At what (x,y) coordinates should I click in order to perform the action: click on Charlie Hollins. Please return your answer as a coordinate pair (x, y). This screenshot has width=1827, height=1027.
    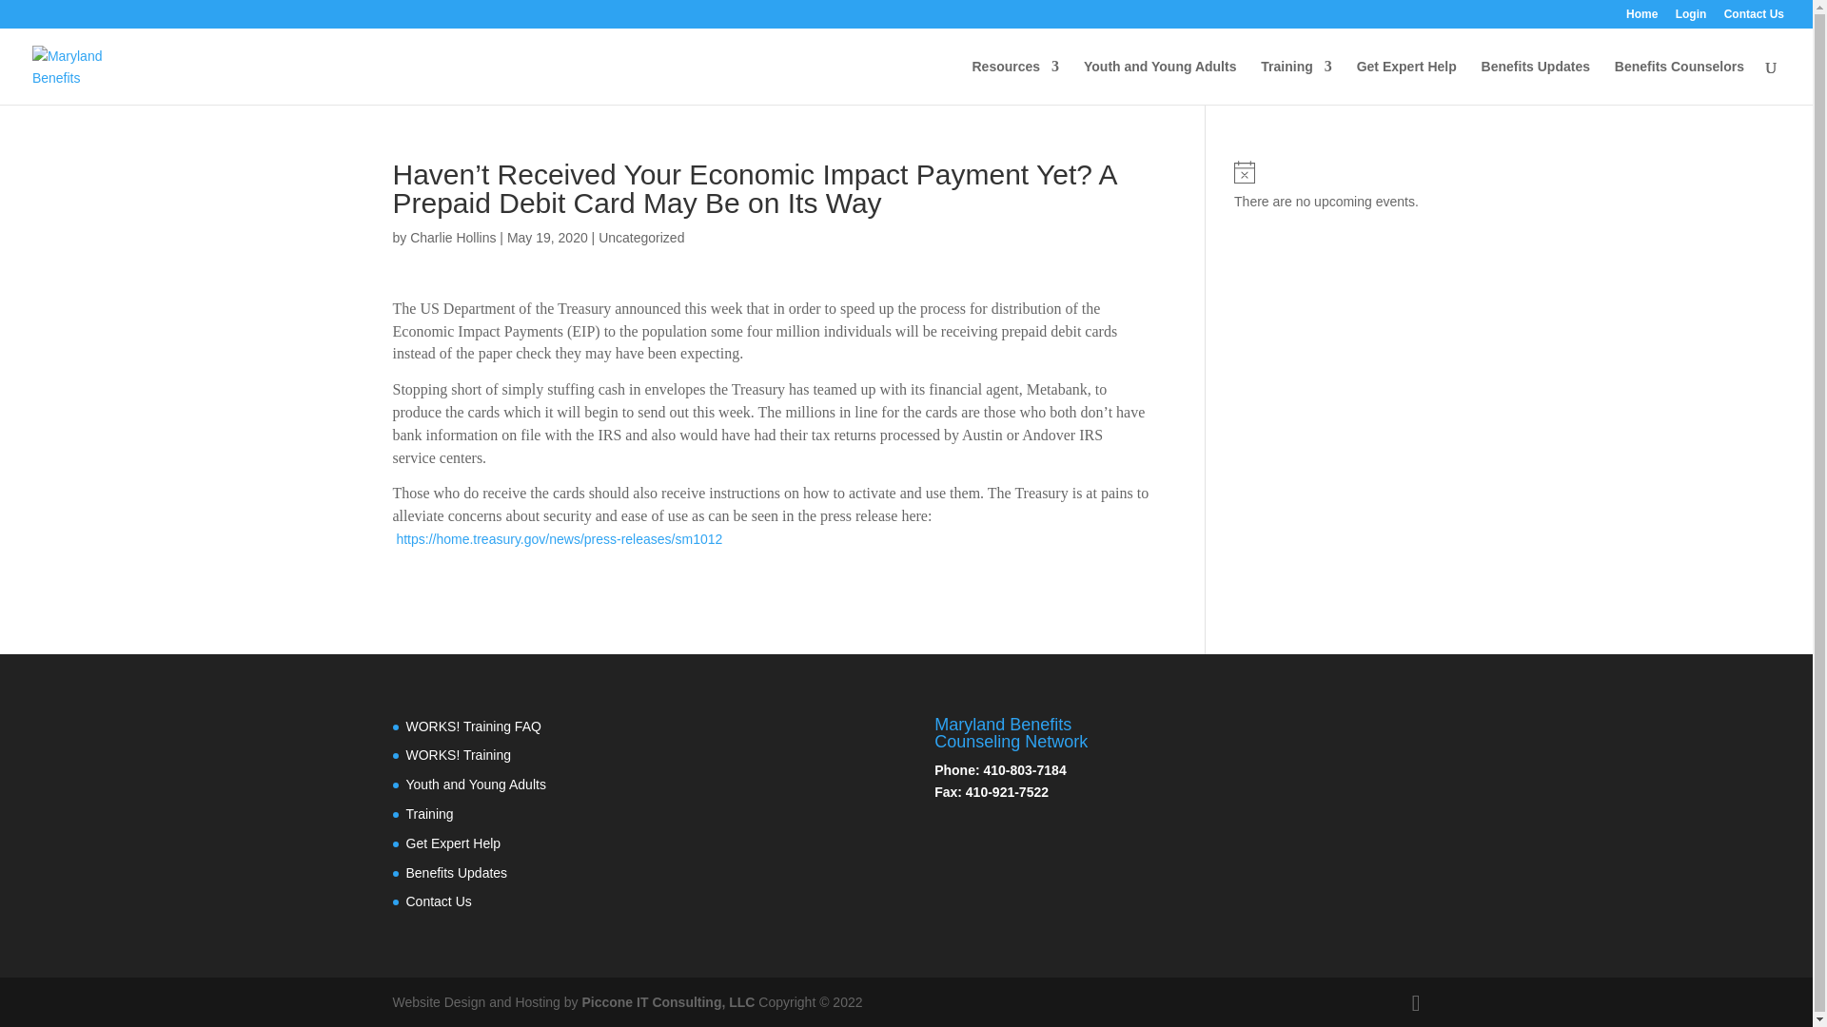
    Looking at the image, I should click on (452, 238).